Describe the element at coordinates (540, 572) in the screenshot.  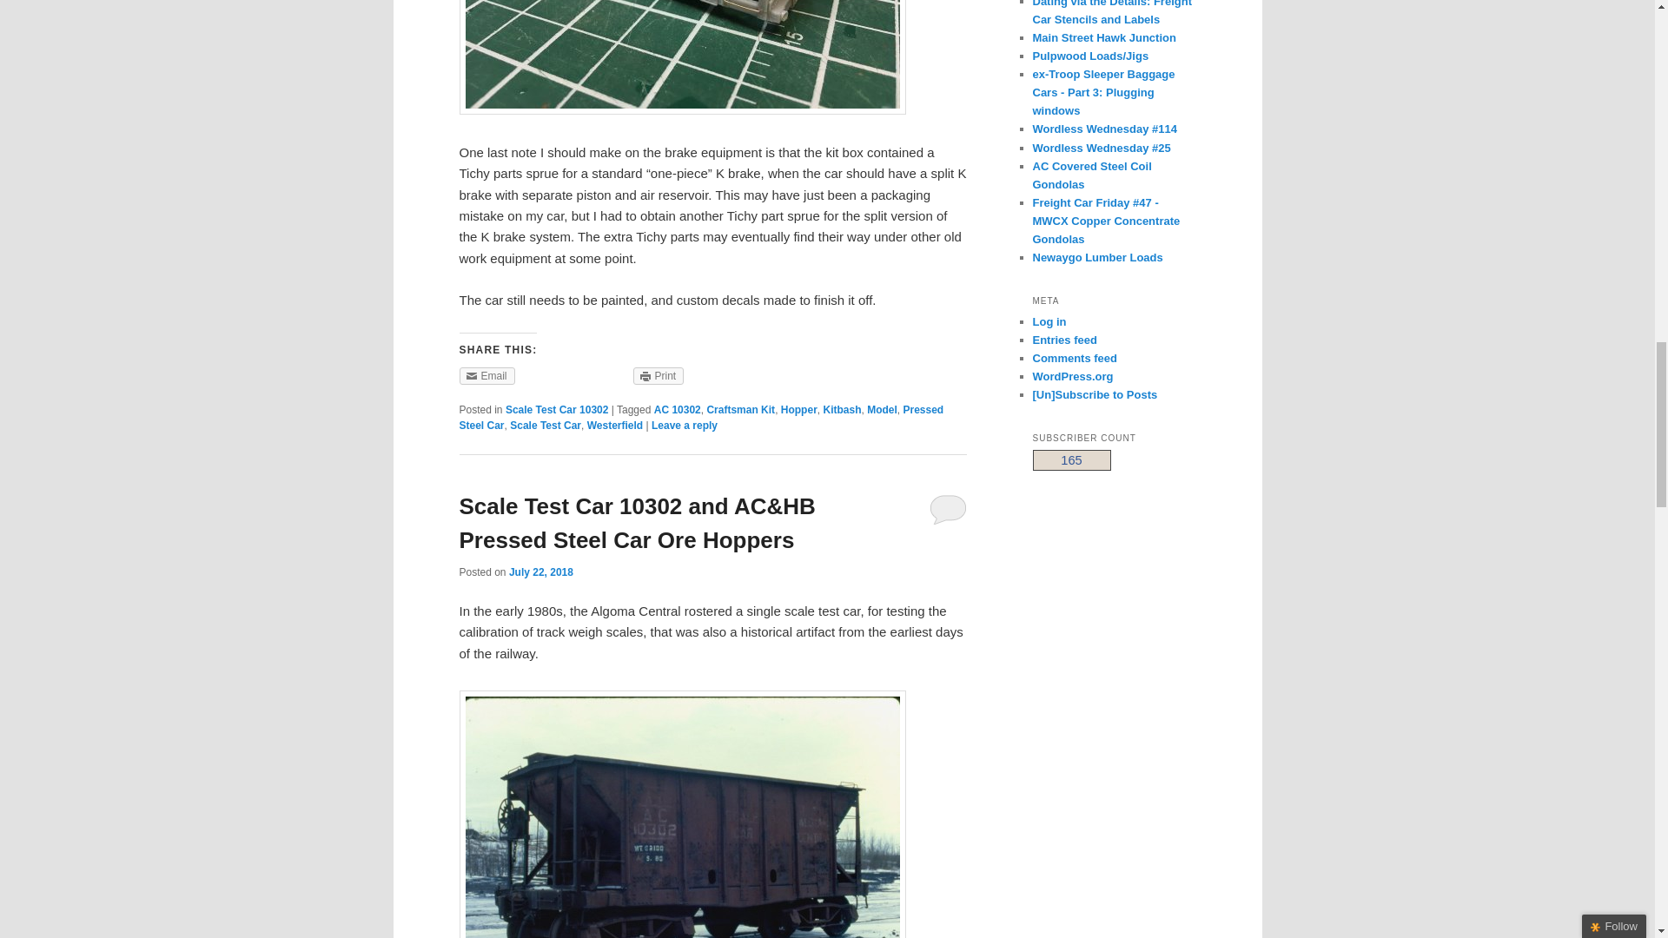
I see `7:15 pm` at that location.